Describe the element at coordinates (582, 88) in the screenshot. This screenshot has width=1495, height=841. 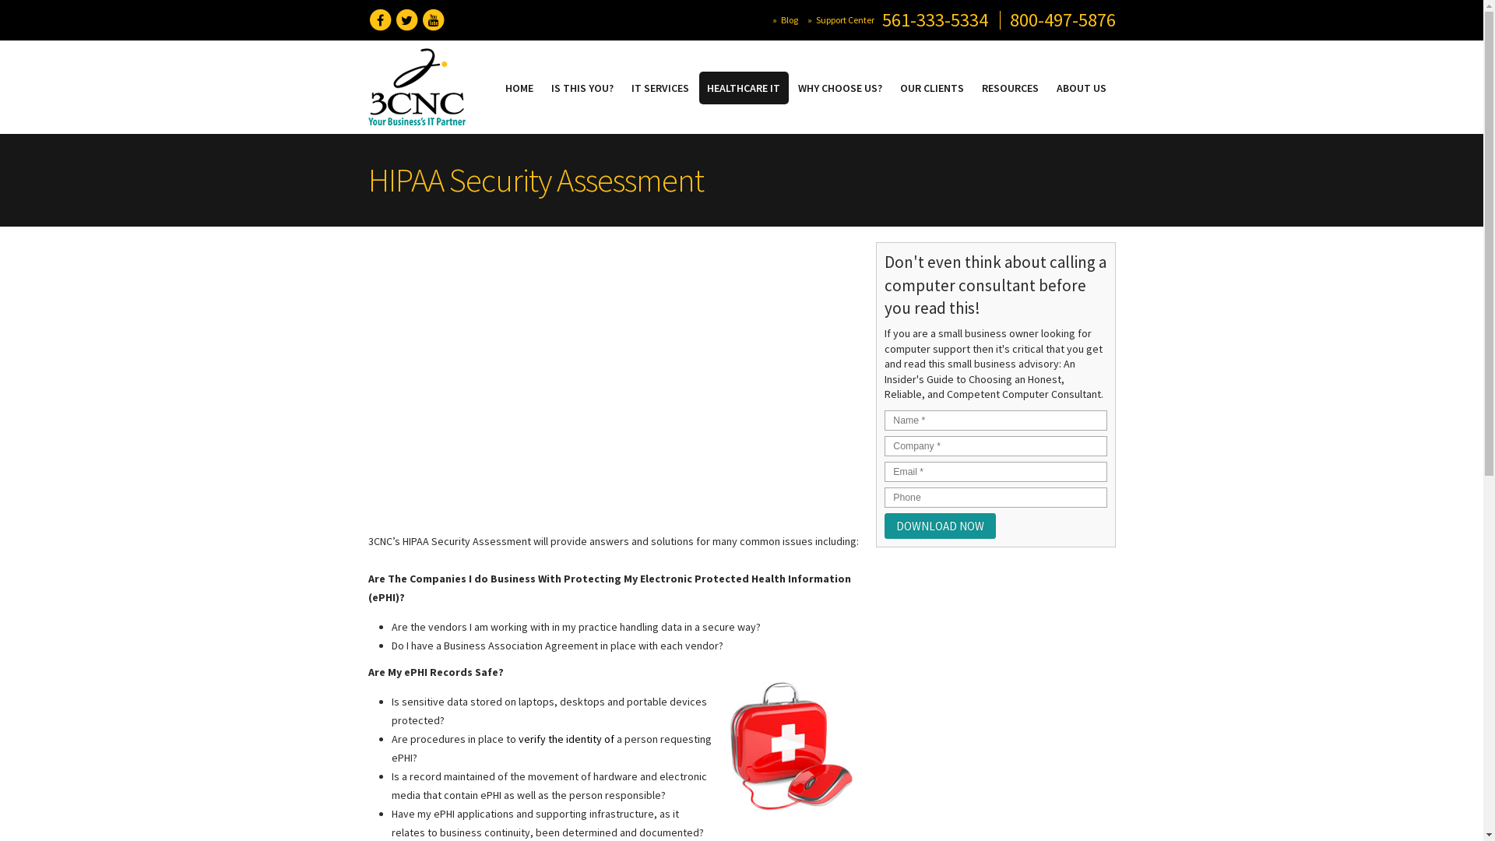
I see `IS THIS YOU?` at that location.